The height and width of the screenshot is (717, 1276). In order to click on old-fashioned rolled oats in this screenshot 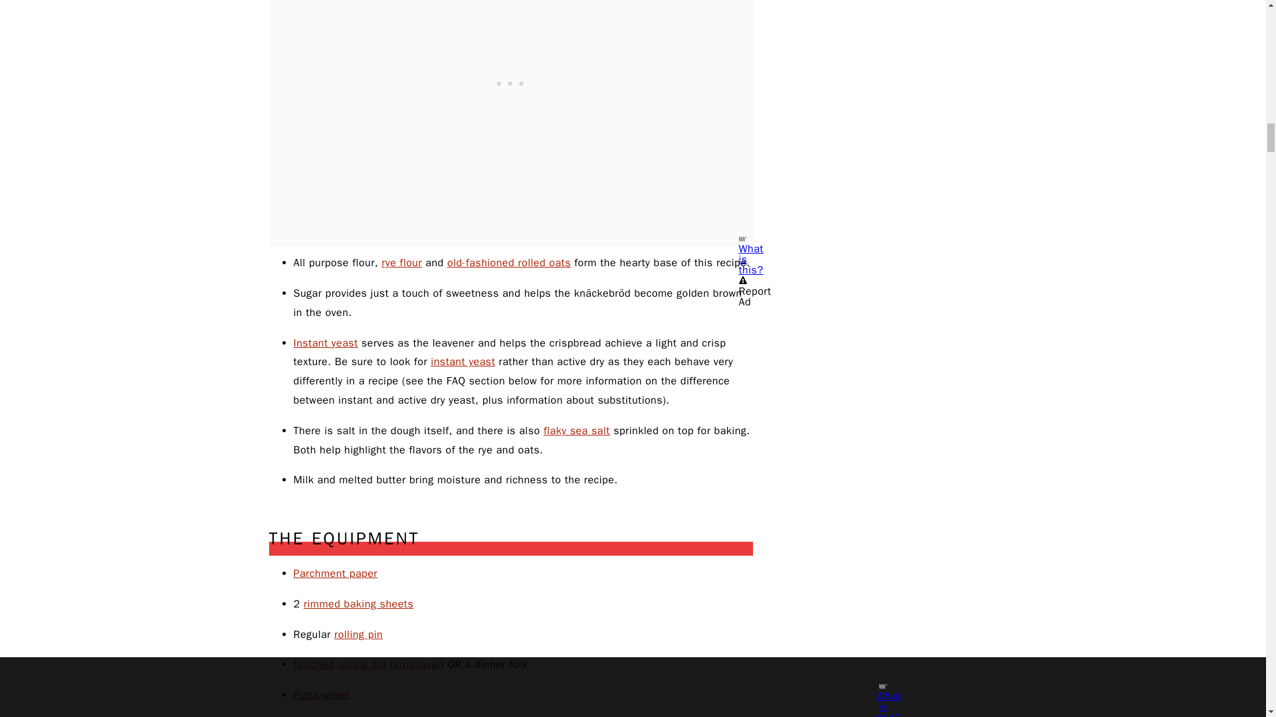, I will do `click(509, 263)`.